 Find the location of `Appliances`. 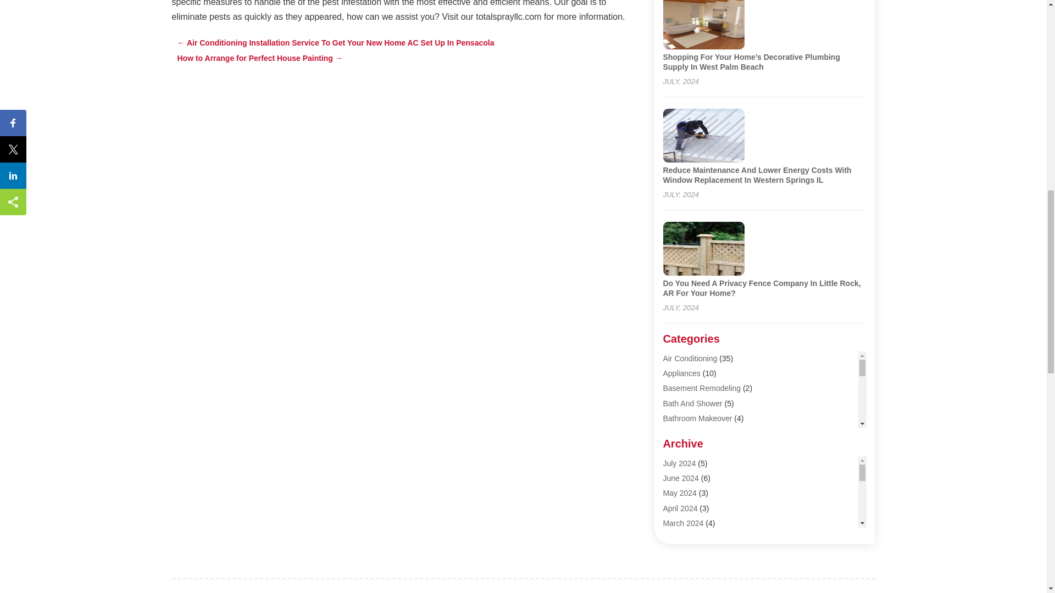

Appliances is located at coordinates (681, 373).